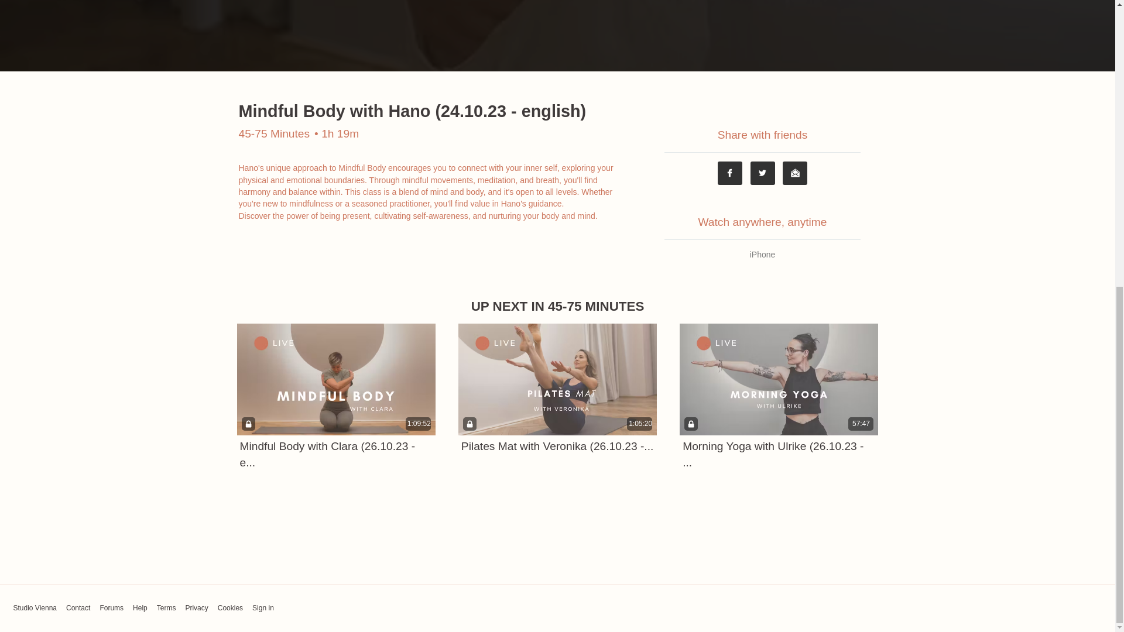 This screenshot has height=632, width=1124. What do you see at coordinates (794, 173) in the screenshot?
I see `Email` at bounding box center [794, 173].